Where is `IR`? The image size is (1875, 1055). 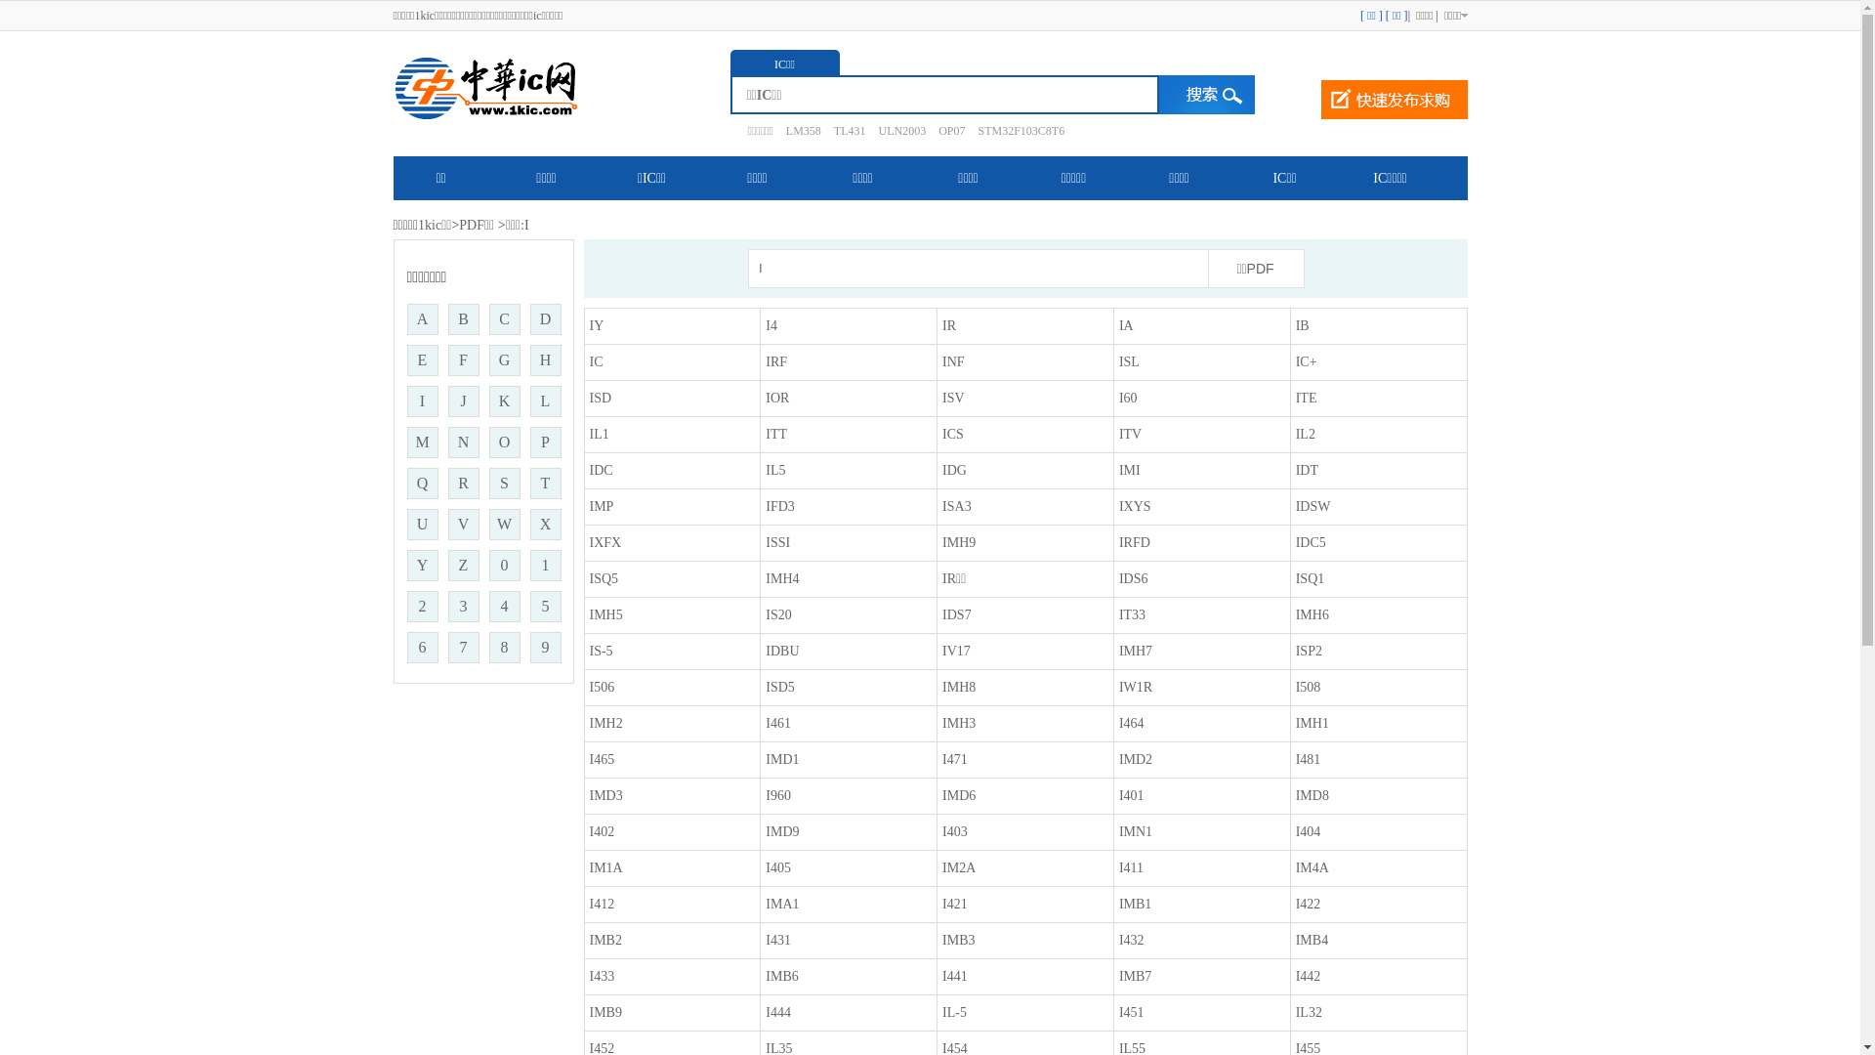 IR is located at coordinates (949, 326).